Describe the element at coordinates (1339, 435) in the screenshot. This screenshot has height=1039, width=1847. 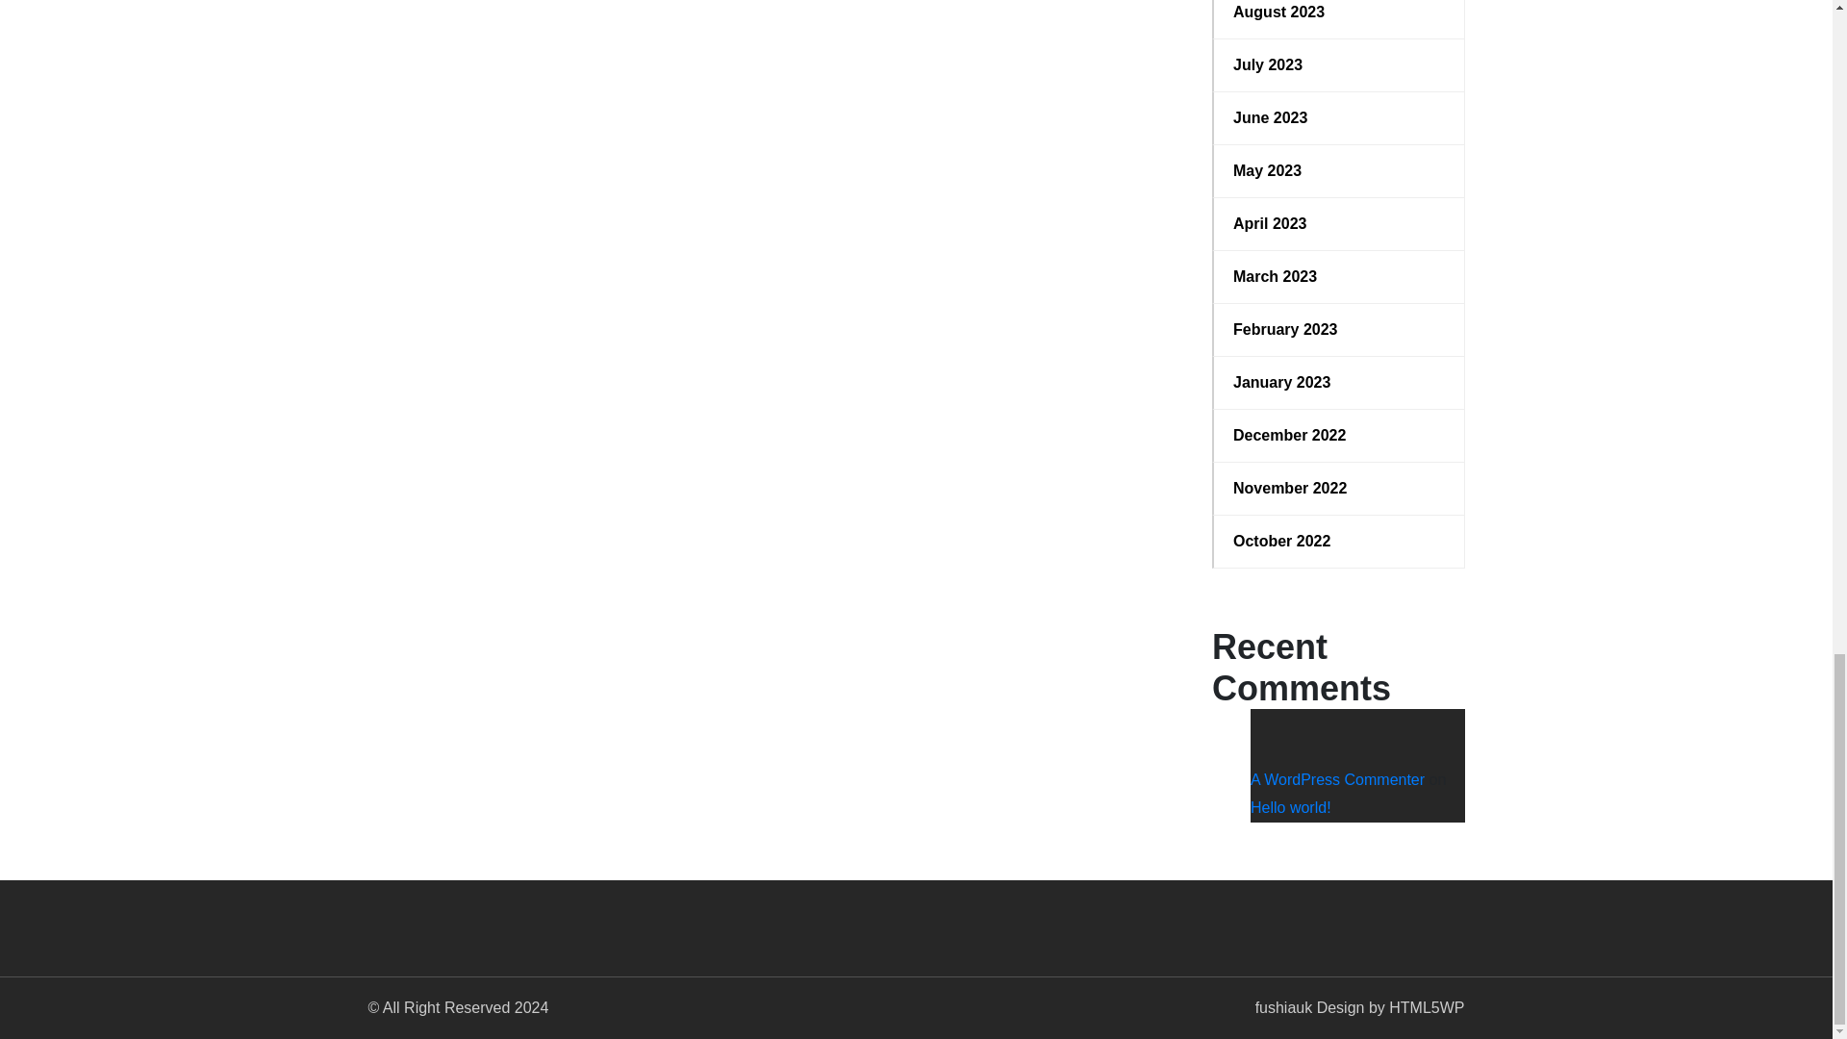
I see `December 2022` at that location.